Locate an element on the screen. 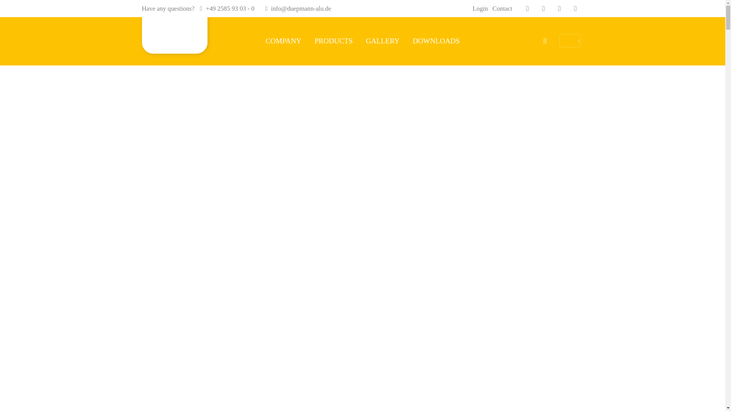  Contact is located at coordinates (503, 8).